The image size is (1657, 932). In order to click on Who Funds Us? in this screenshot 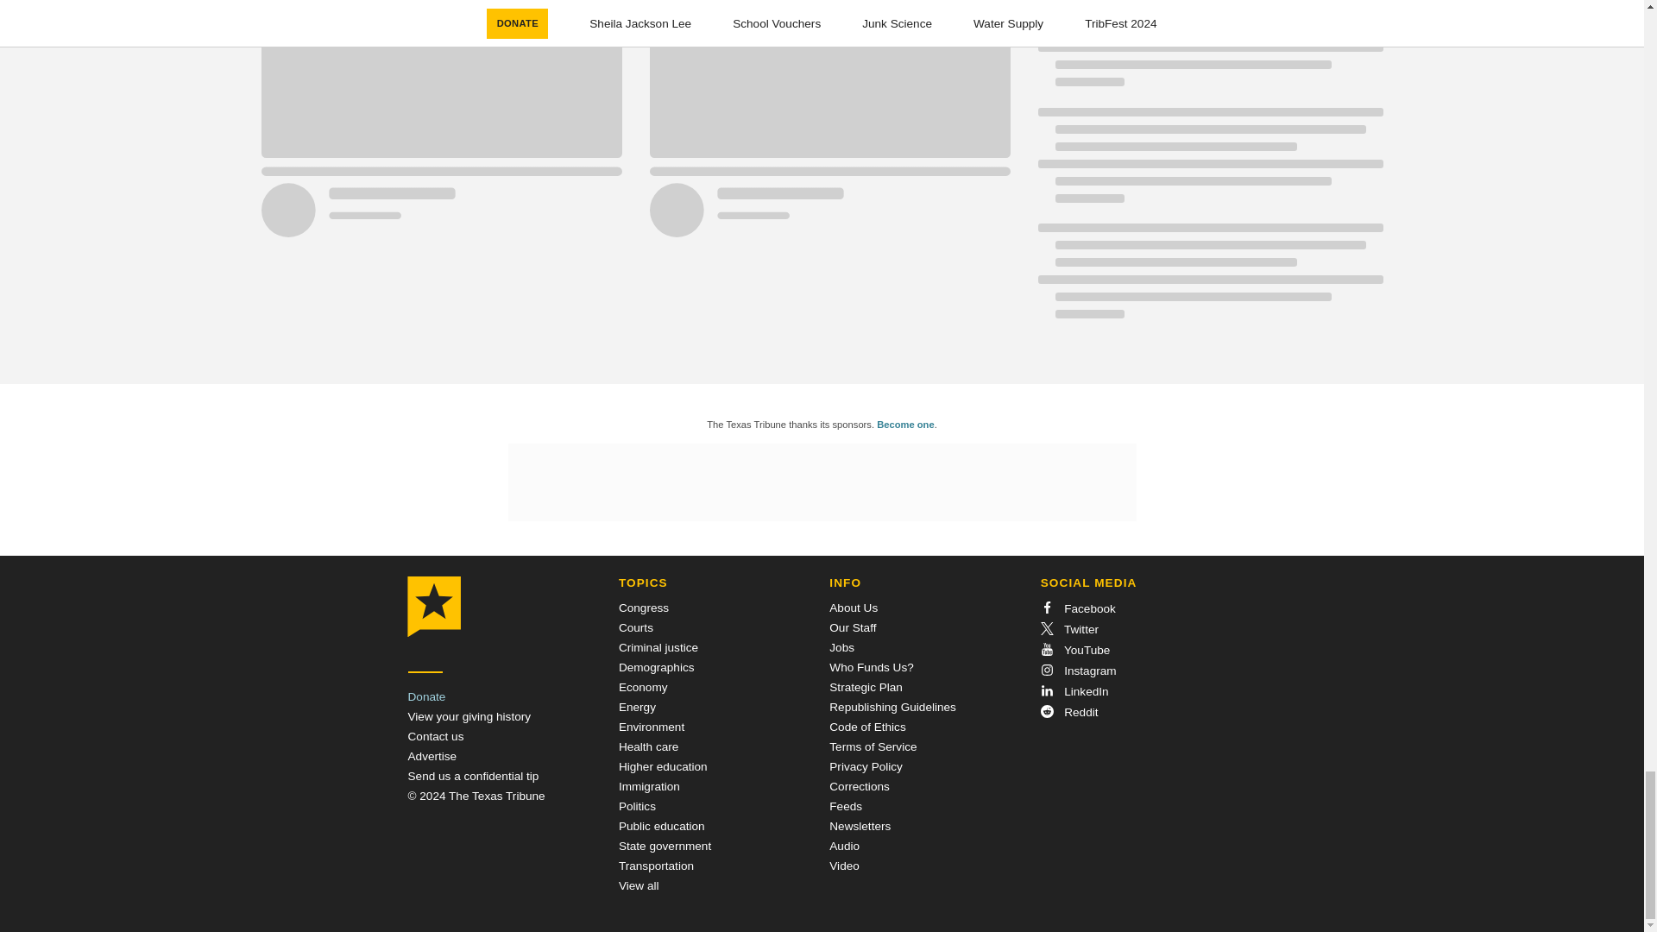, I will do `click(871, 666)`.